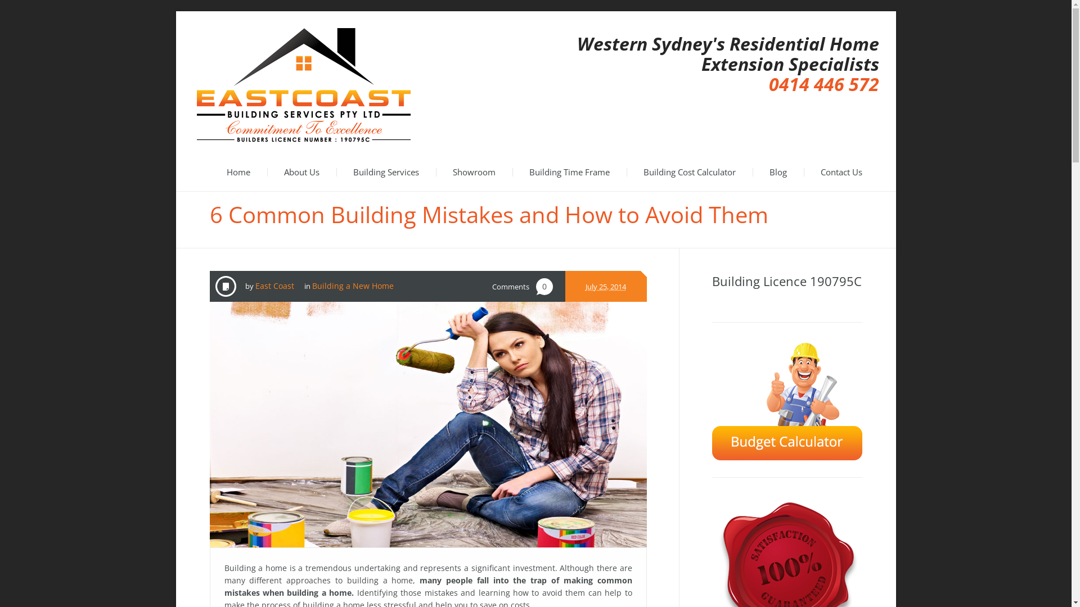  What do you see at coordinates (238, 172) in the screenshot?
I see `Home` at bounding box center [238, 172].